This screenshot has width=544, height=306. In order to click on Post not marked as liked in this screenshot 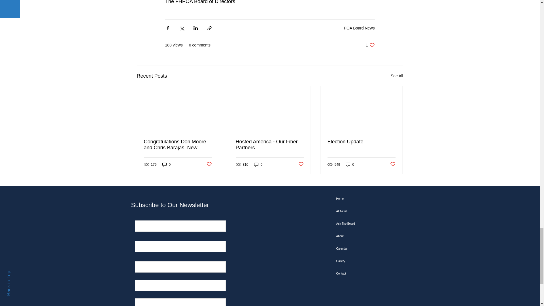, I will do `click(209, 164)`.